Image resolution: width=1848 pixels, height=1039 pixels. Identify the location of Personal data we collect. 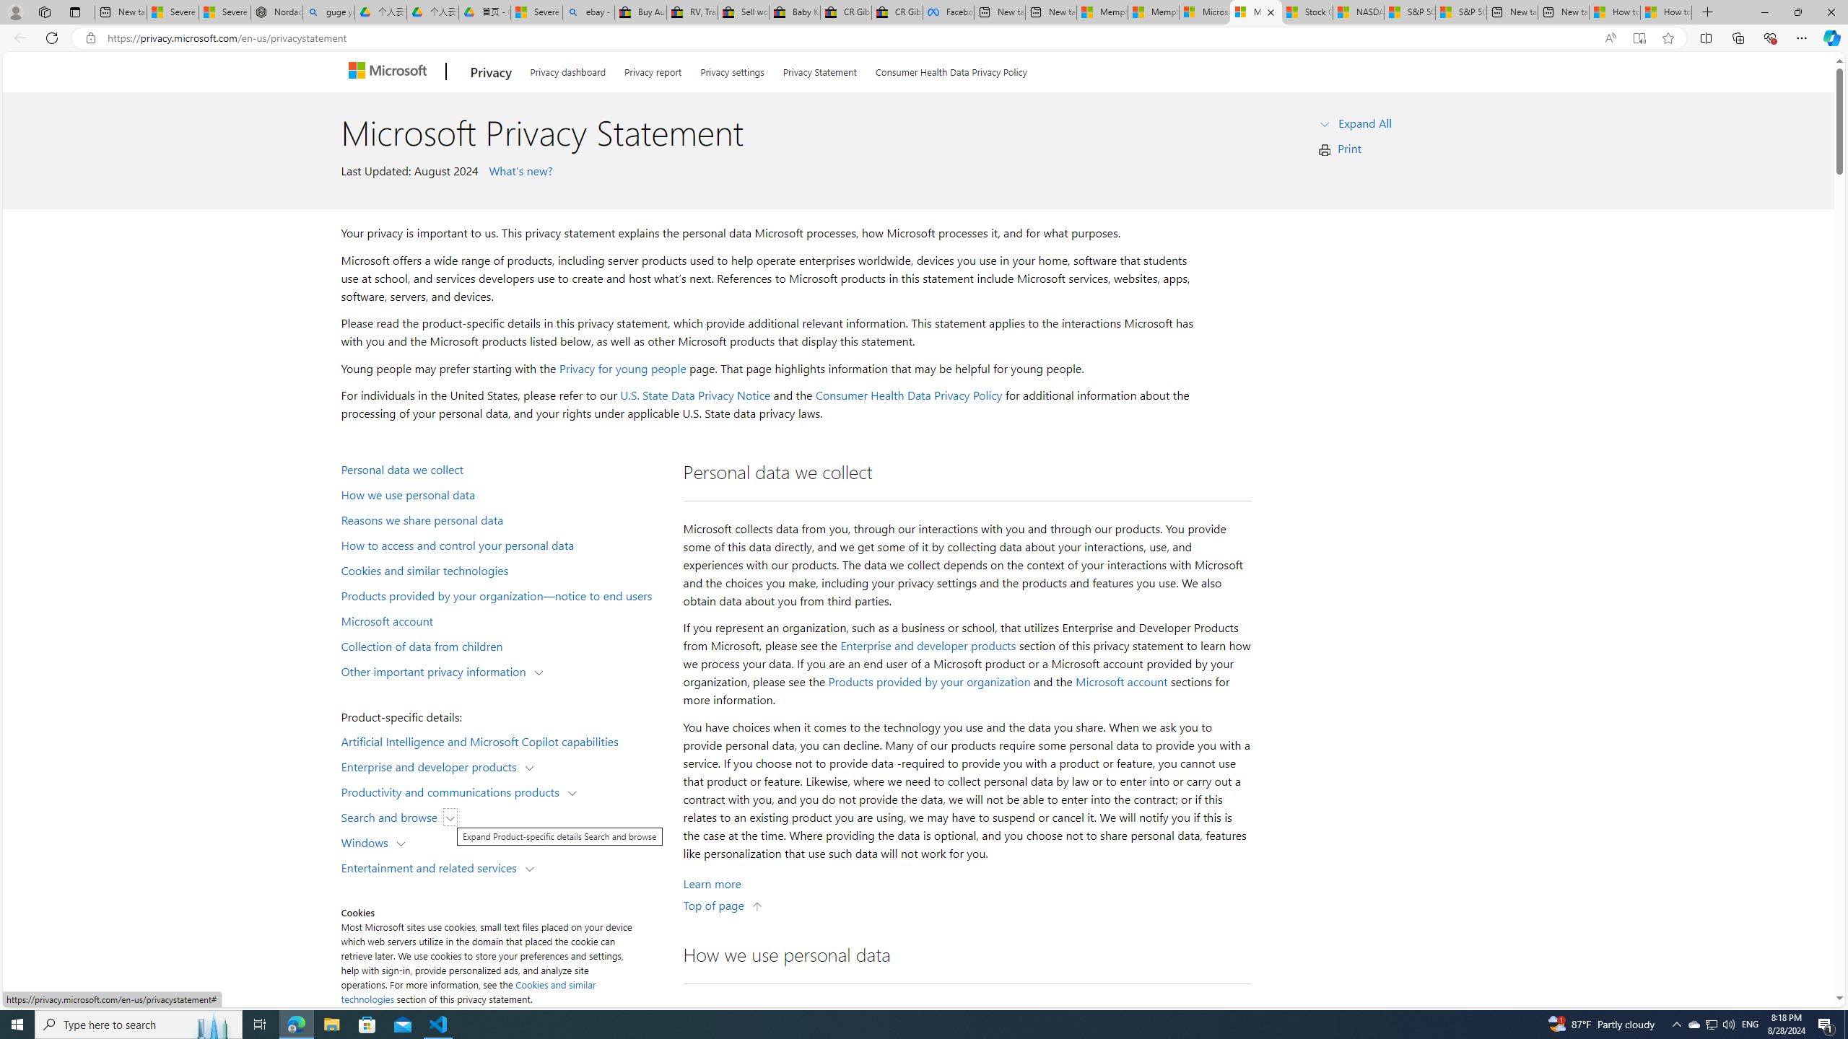
(502, 468).